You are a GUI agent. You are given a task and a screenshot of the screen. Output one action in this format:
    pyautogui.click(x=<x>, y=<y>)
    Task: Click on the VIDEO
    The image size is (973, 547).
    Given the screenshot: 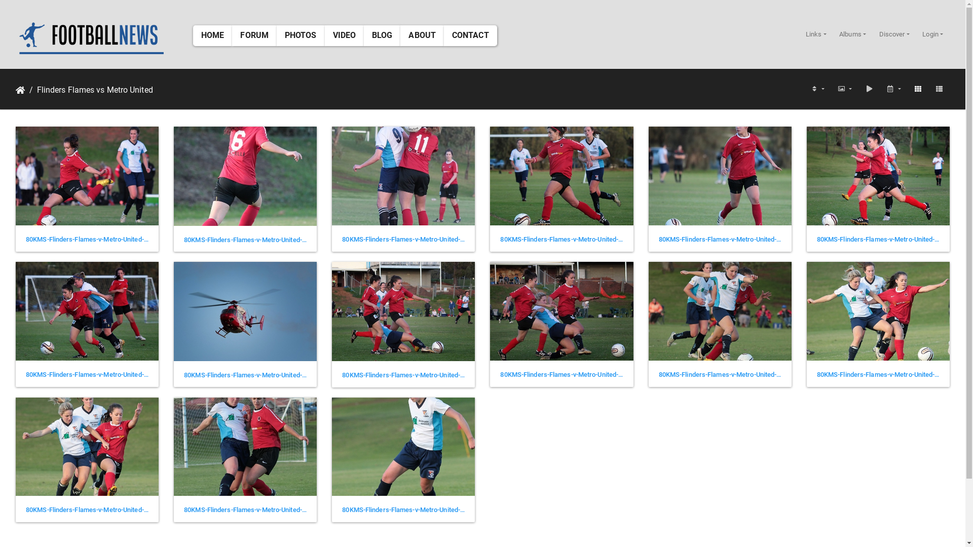 What is the action you would take?
    pyautogui.click(x=345, y=35)
    